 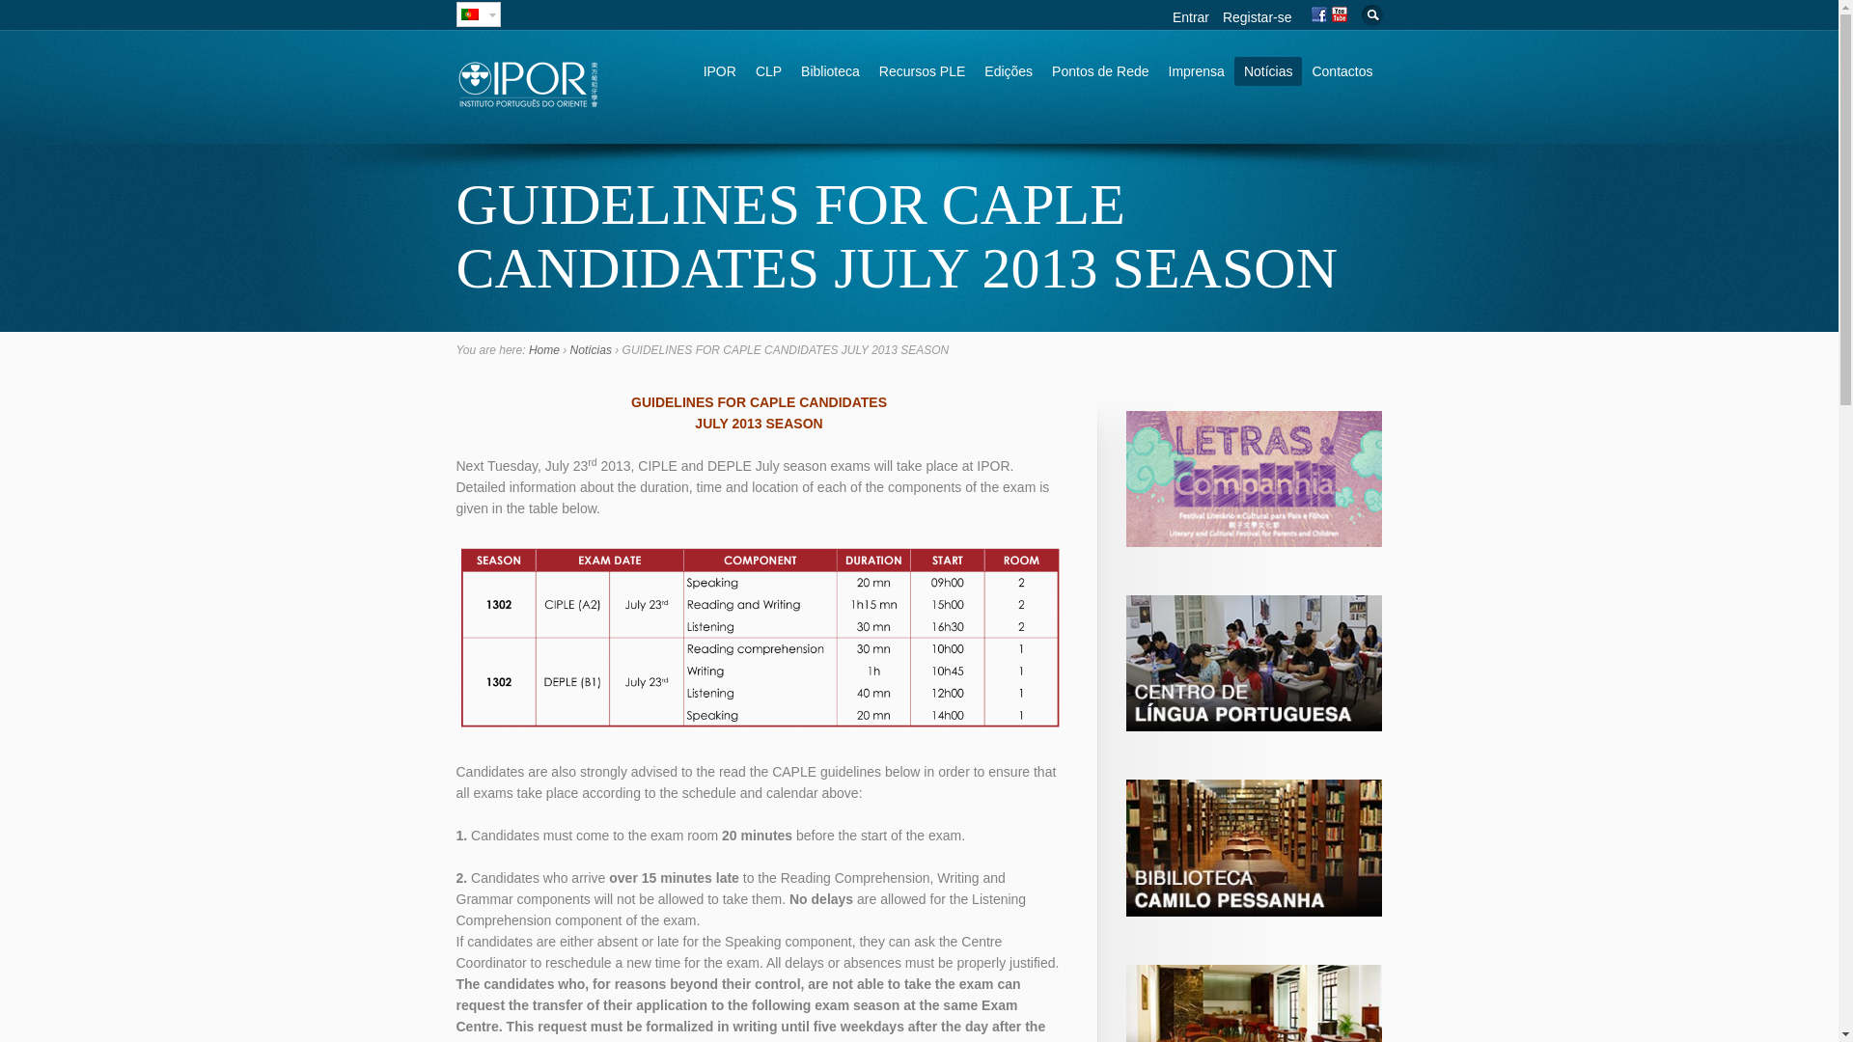 What do you see at coordinates (830, 71) in the screenshot?
I see `Biblioteca` at bounding box center [830, 71].